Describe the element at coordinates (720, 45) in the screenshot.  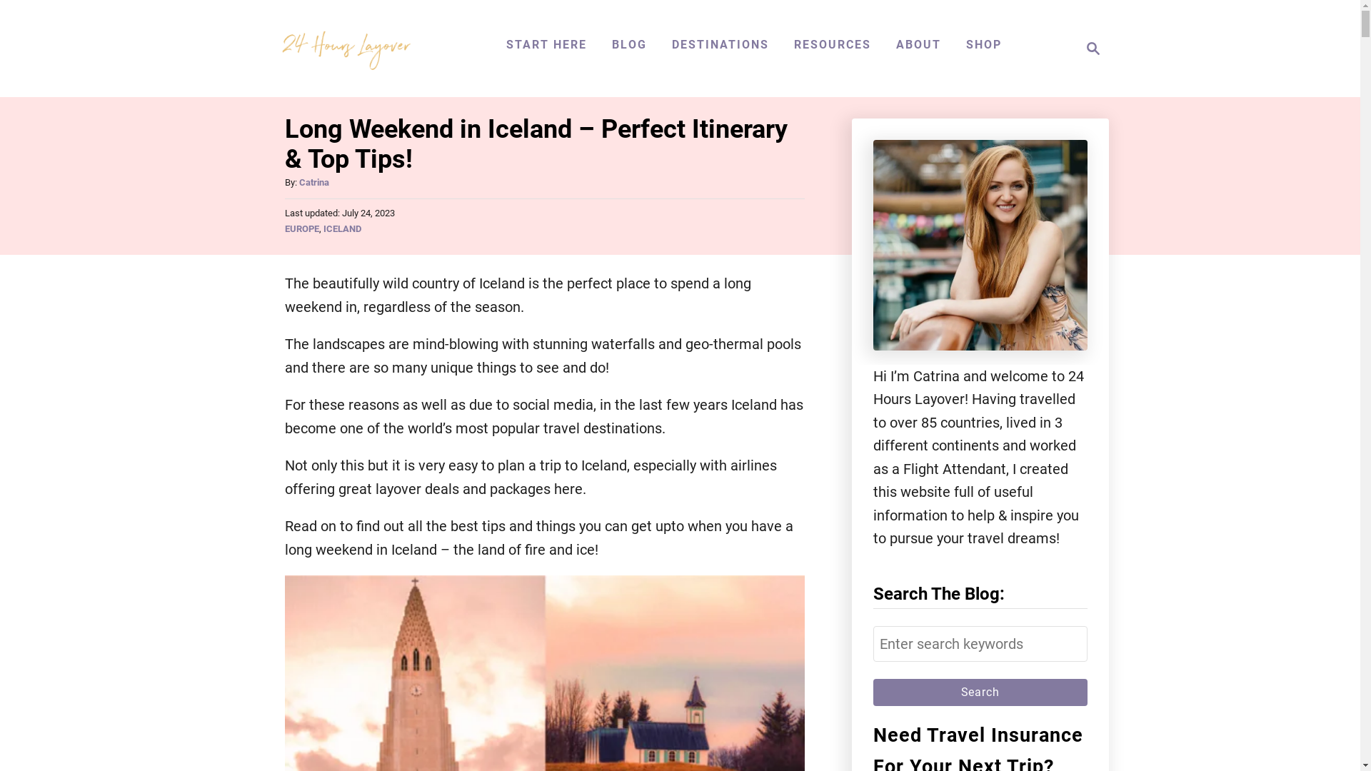
I see `DESTINATIONS` at that location.